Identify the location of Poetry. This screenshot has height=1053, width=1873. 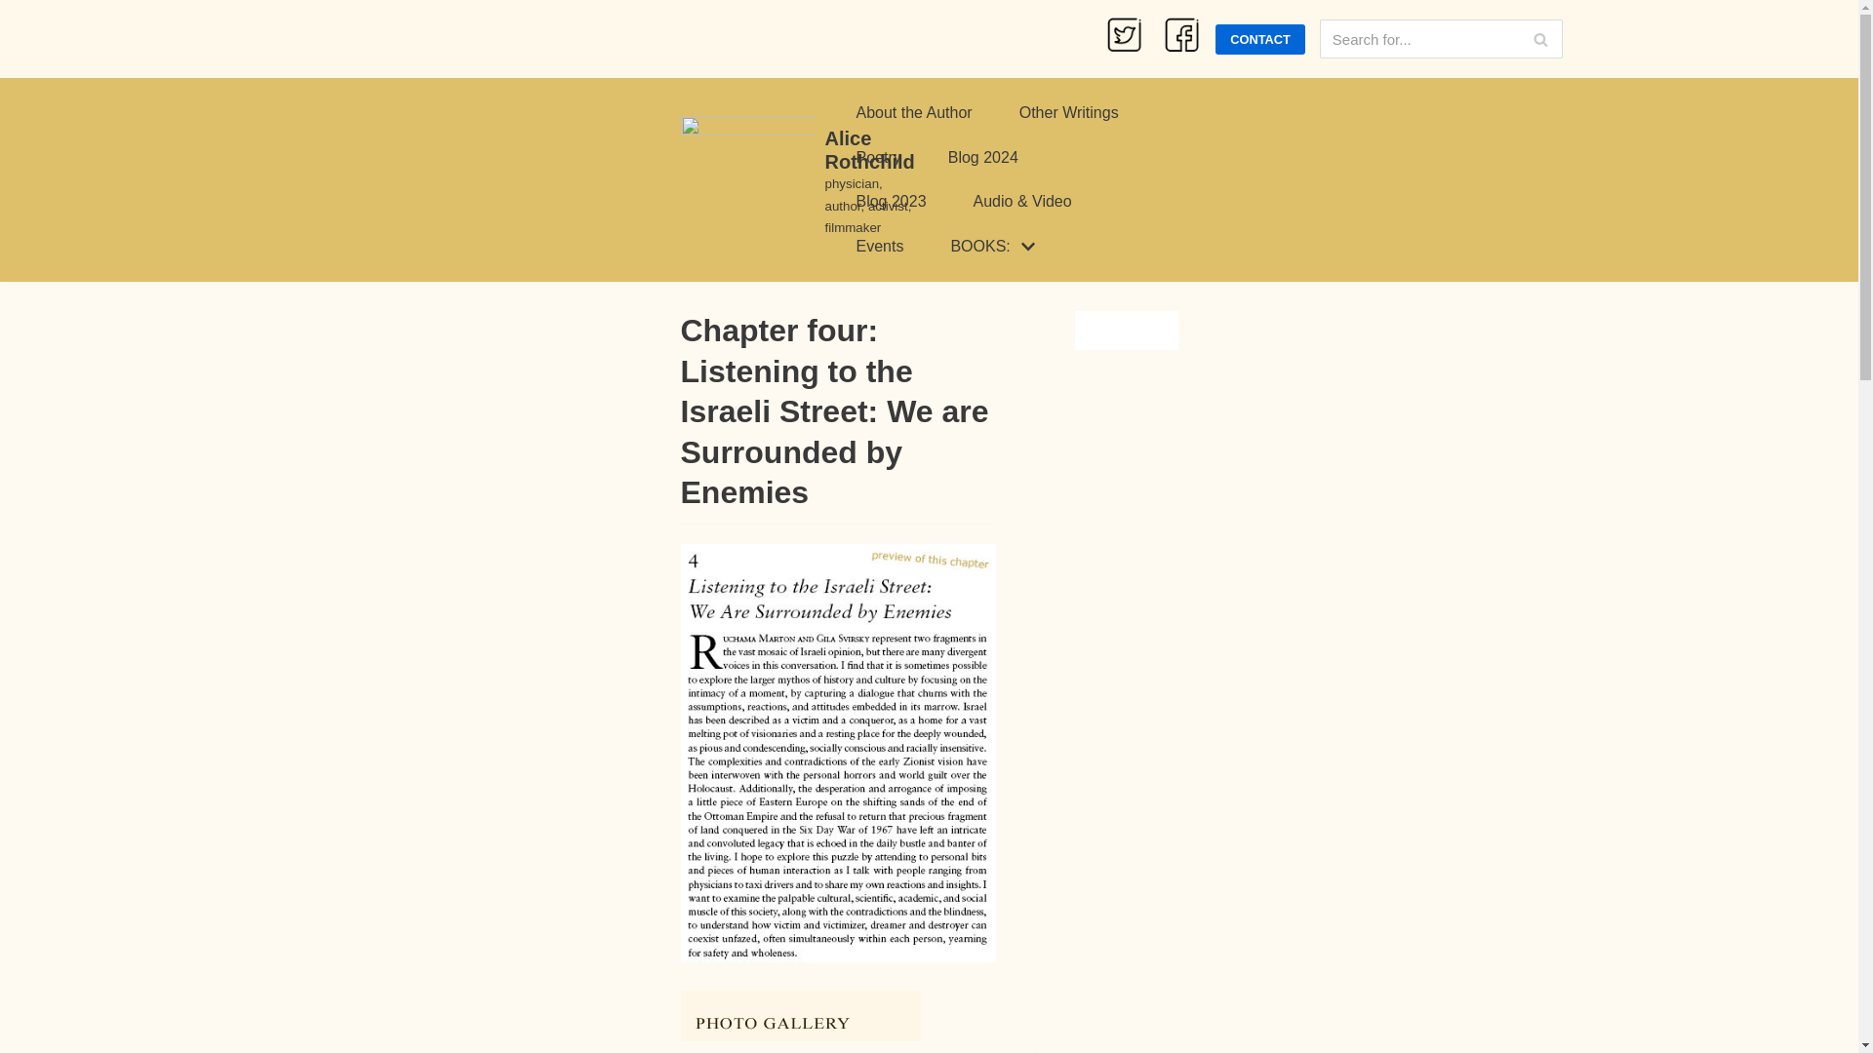
(1540, 39).